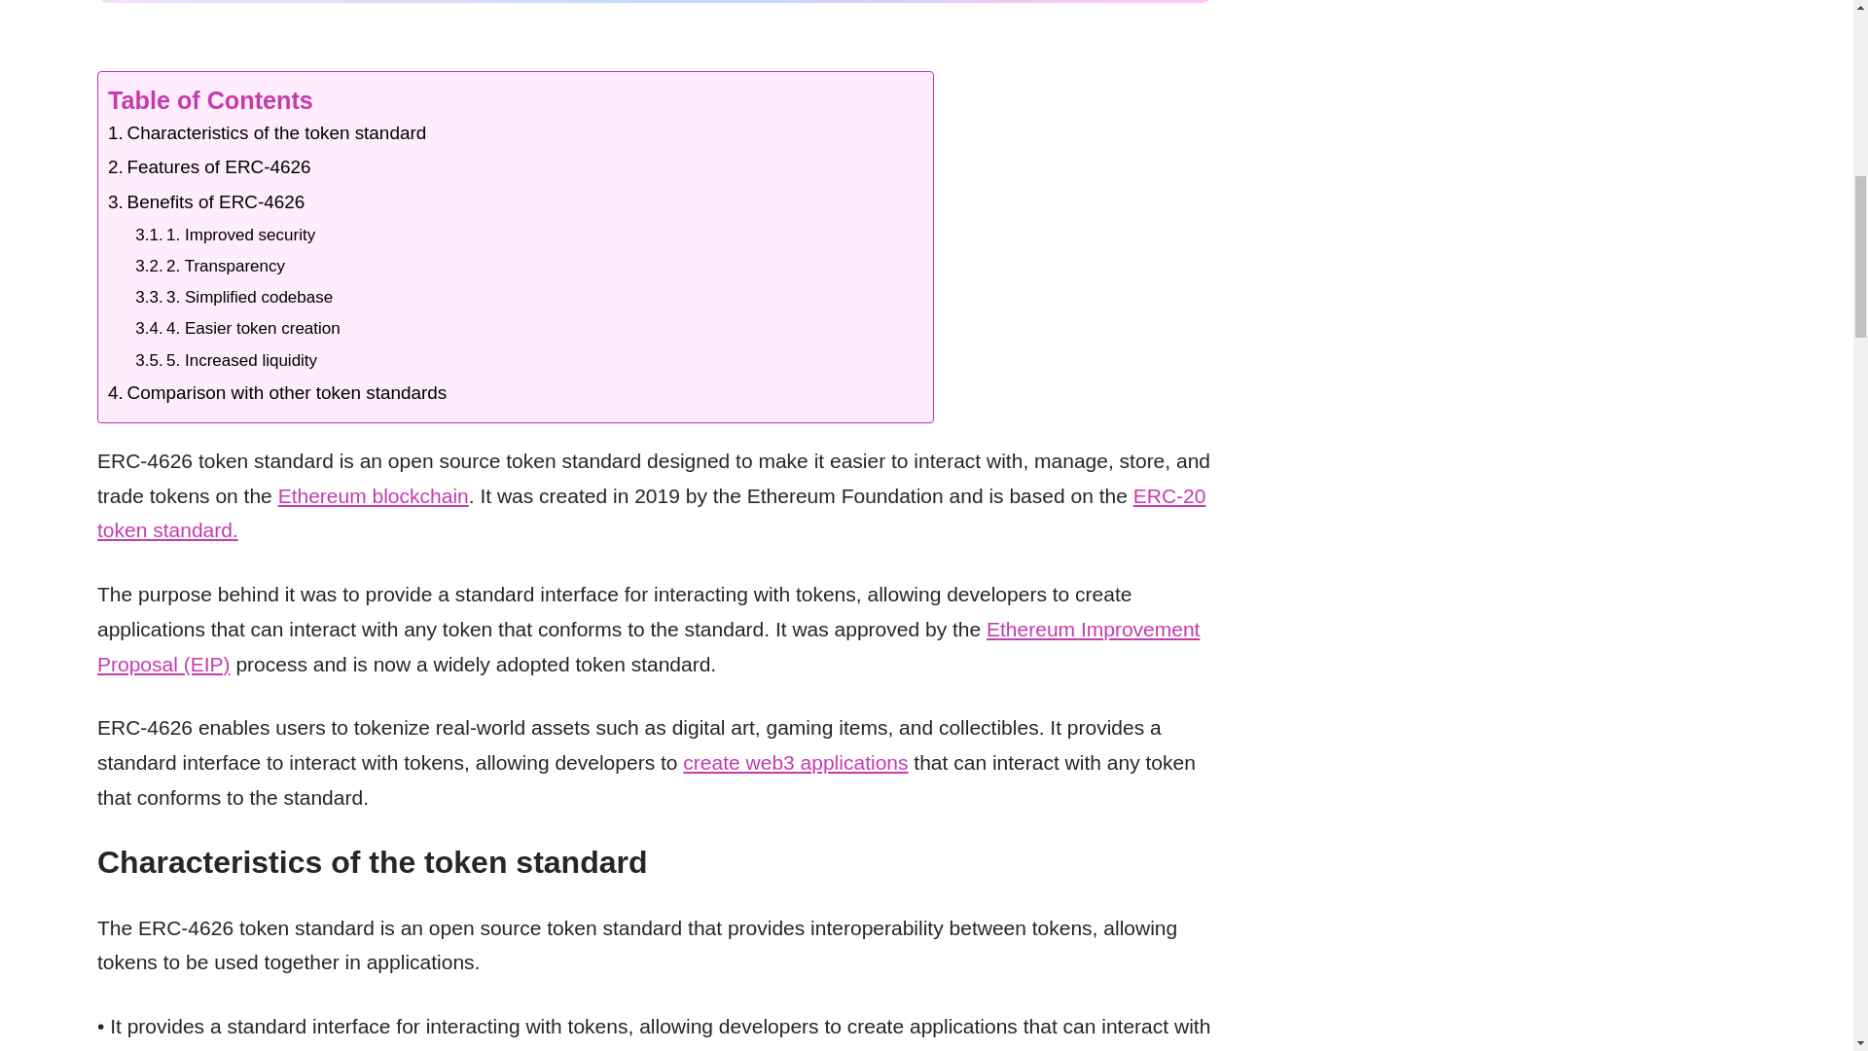  I want to click on 2. Transparency, so click(210, 269).